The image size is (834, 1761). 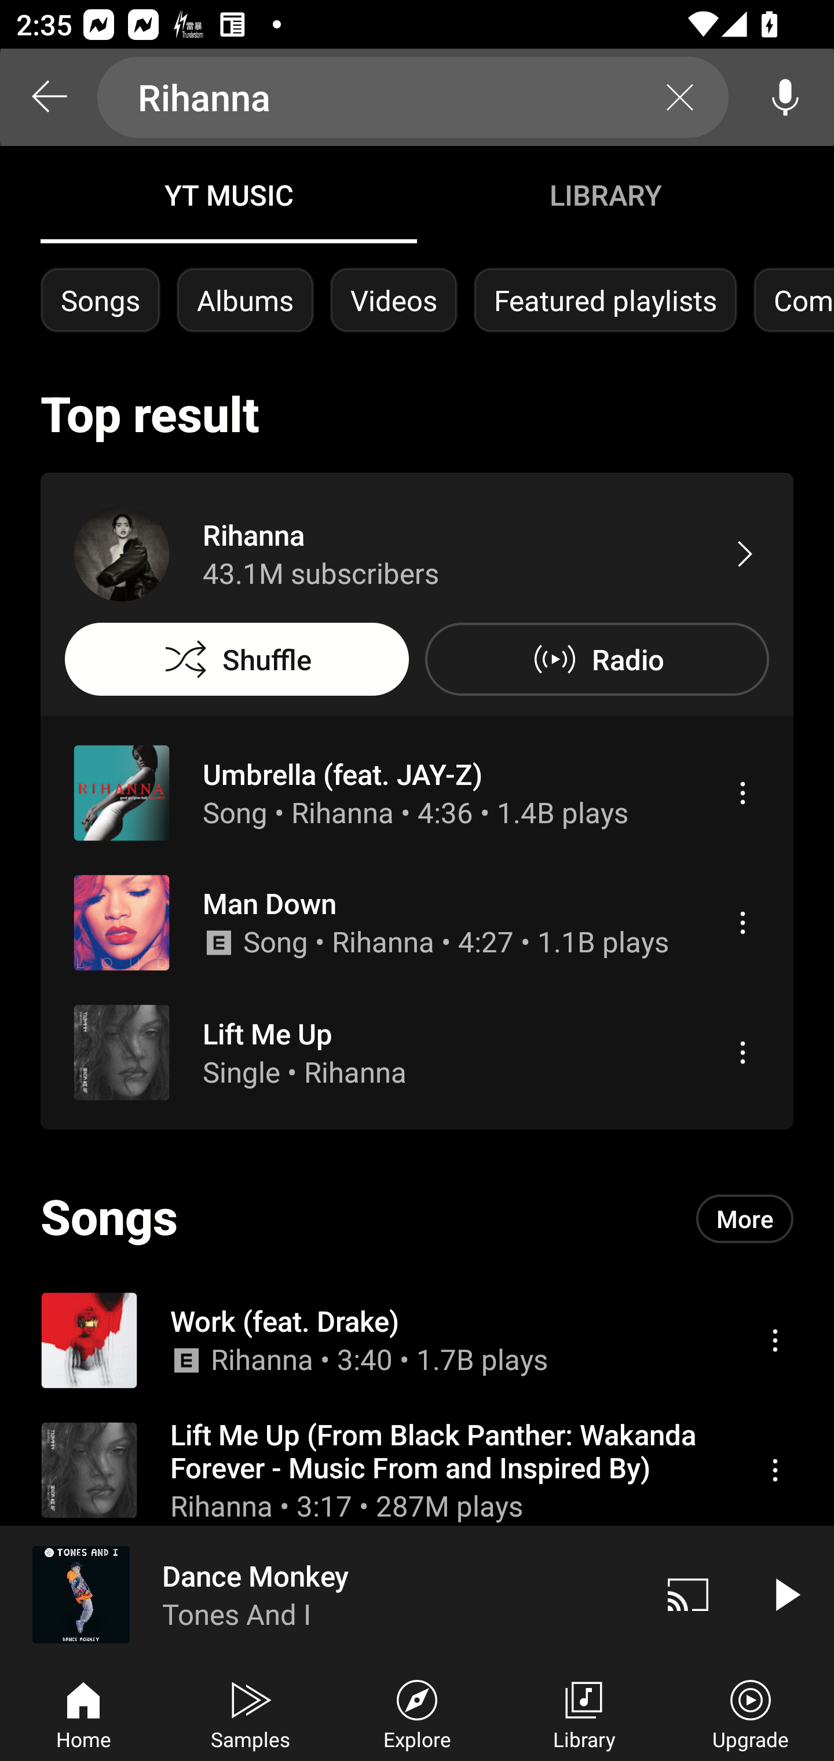 What do you see at coordinates (413, 97) in the screenshot?
I see `Rihanna` at bounding box center [413, 97].